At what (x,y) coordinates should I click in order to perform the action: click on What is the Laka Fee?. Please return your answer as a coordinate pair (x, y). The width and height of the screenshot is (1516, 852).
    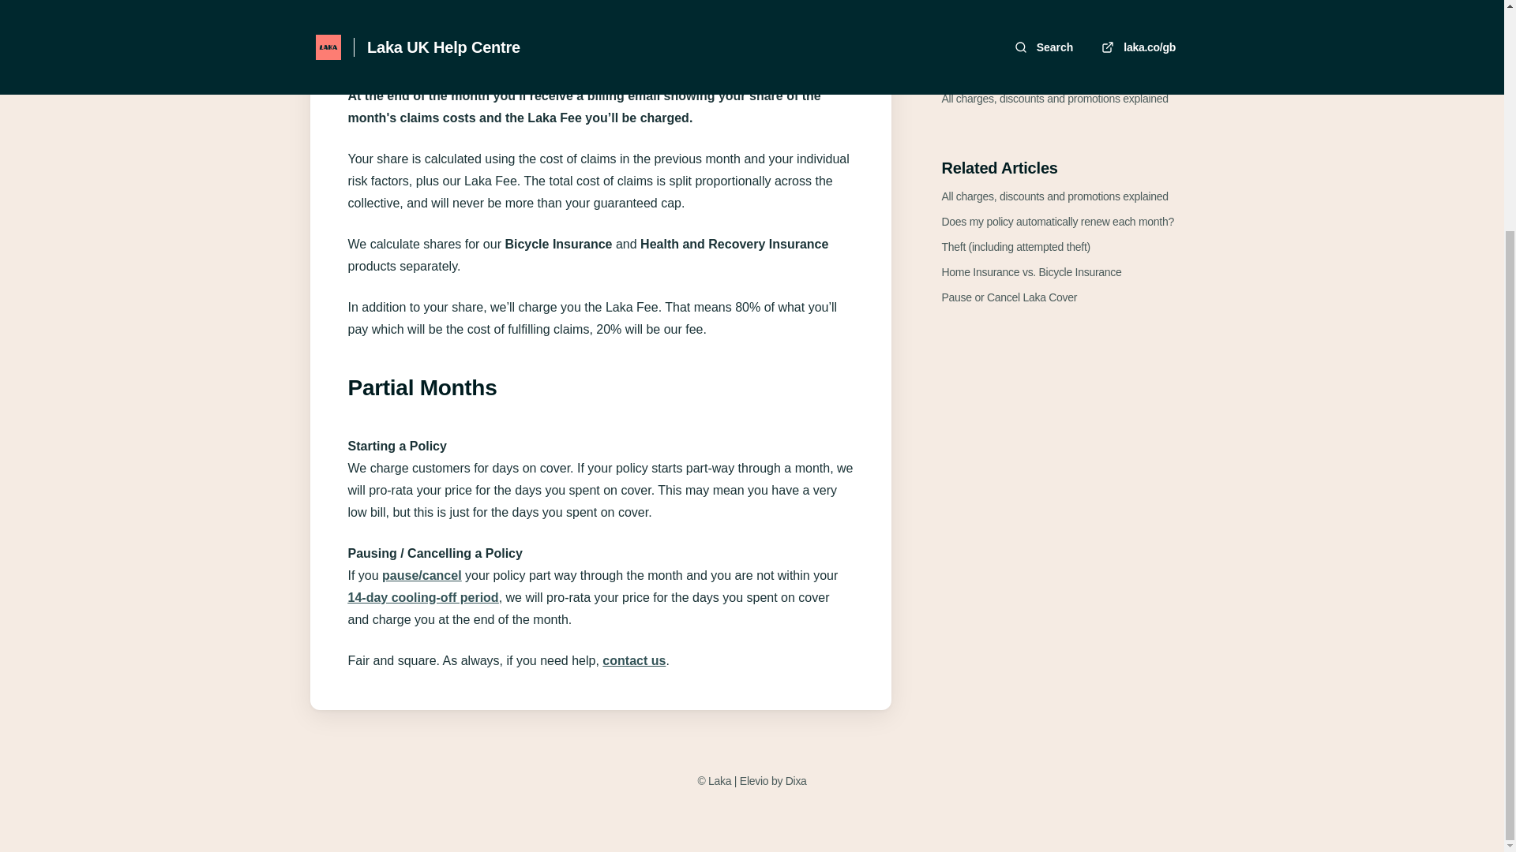
    Looking at the image, I should click on (994, 47).